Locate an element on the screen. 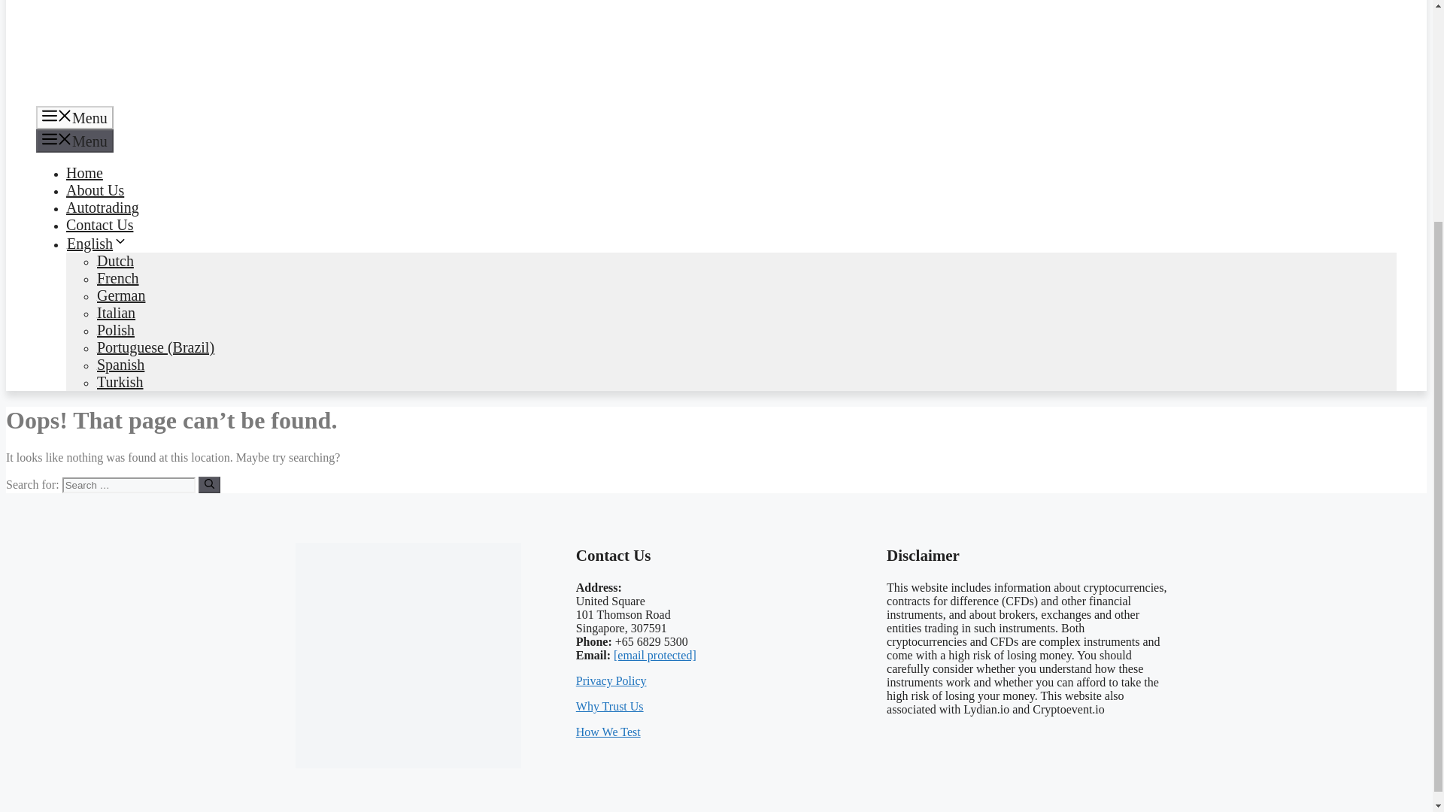  How We Test is located at coordinates (608, 732).